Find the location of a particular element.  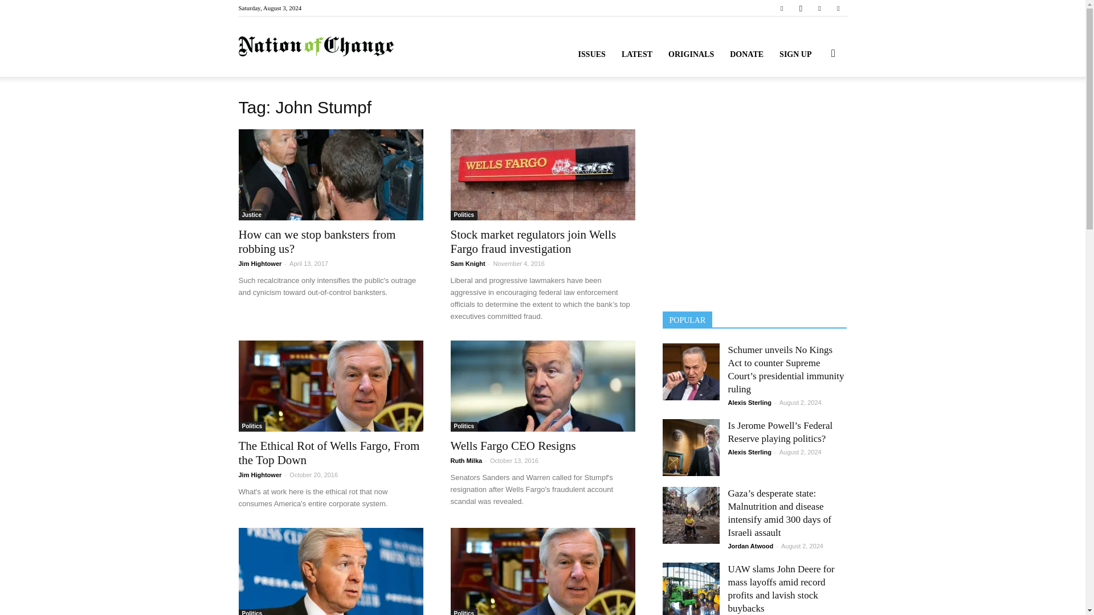

ISSUES is located at coordinates (591, 55).